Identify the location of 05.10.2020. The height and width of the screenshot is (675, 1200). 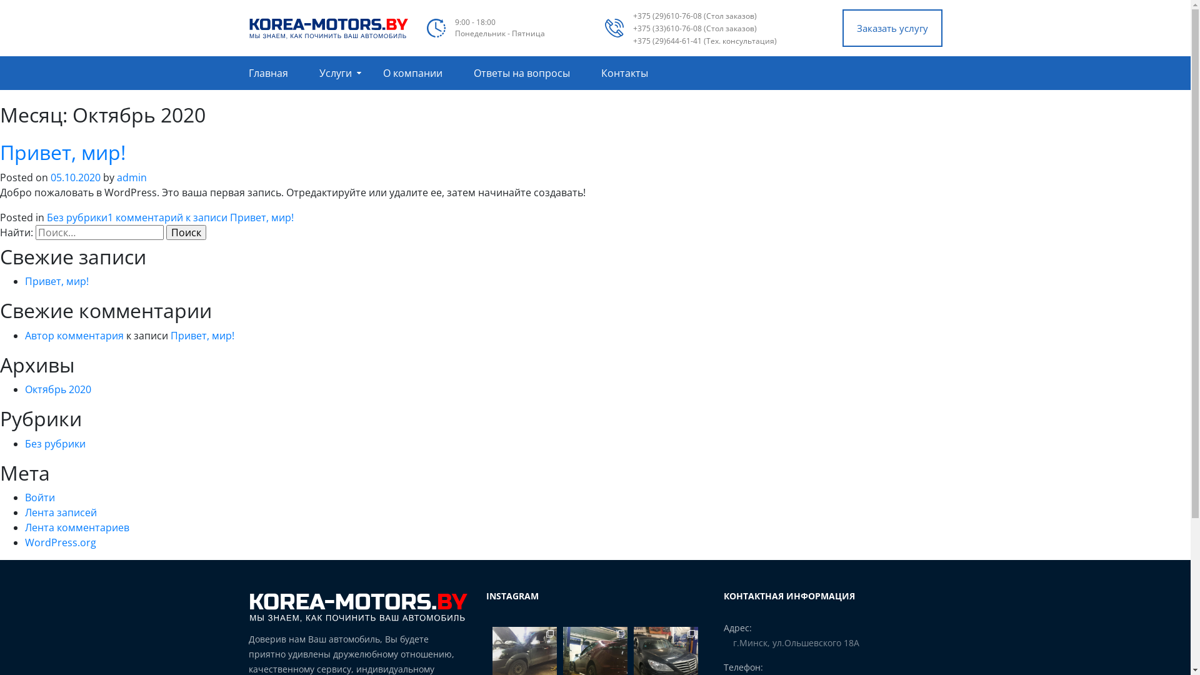
(76, 177).